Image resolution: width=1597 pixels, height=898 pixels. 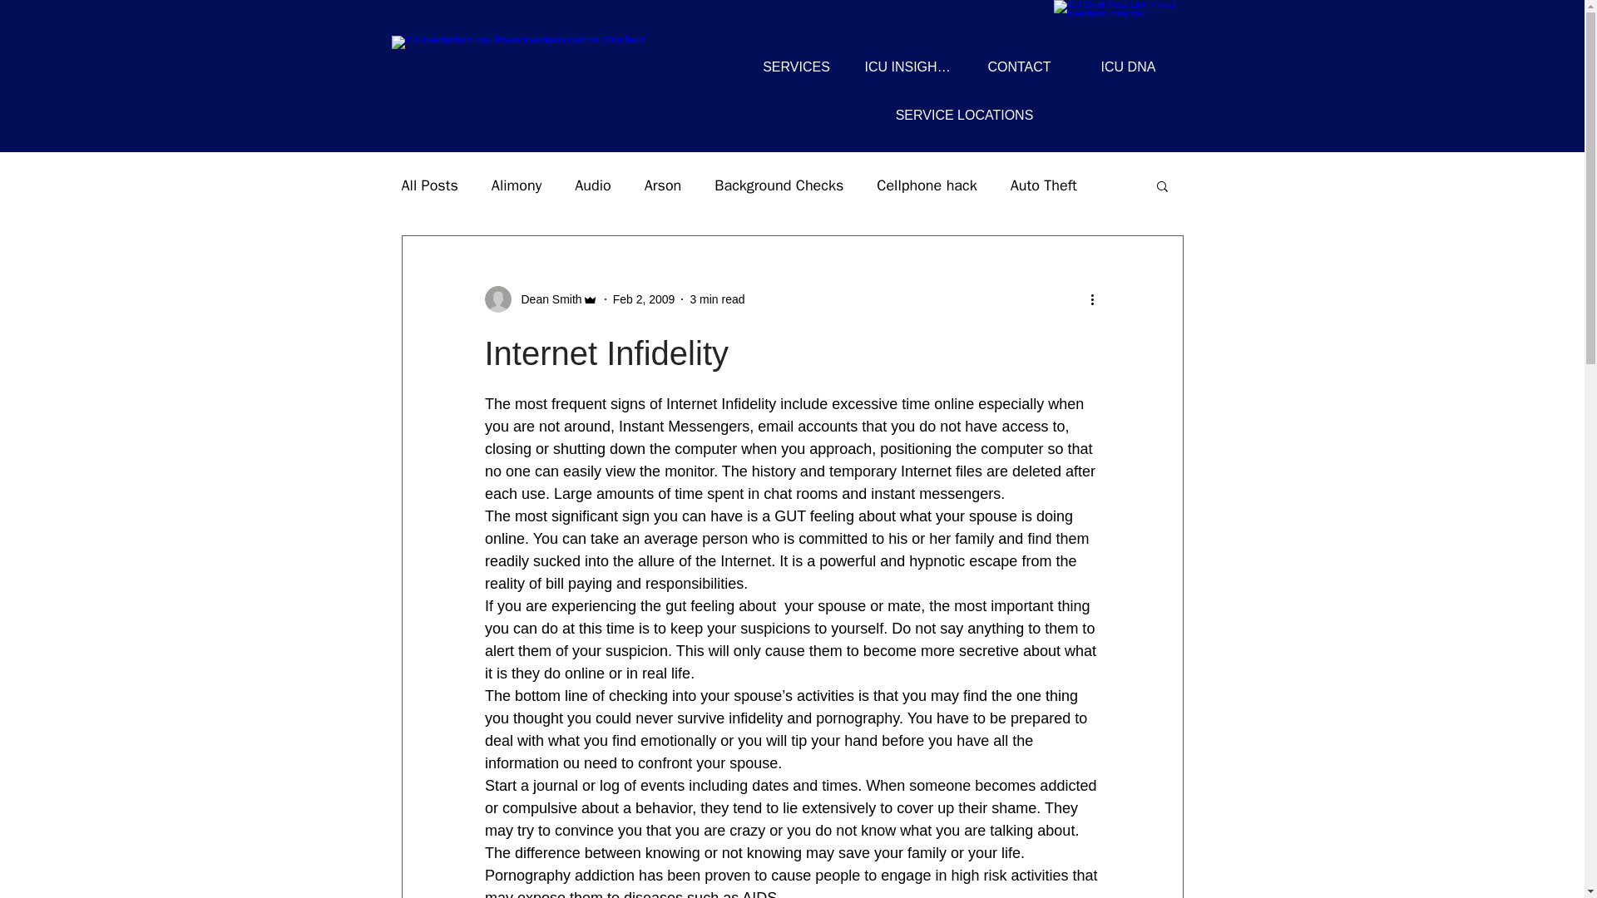 I want to click on SERVICE LOCATIONS, so click(x=964, y=115).